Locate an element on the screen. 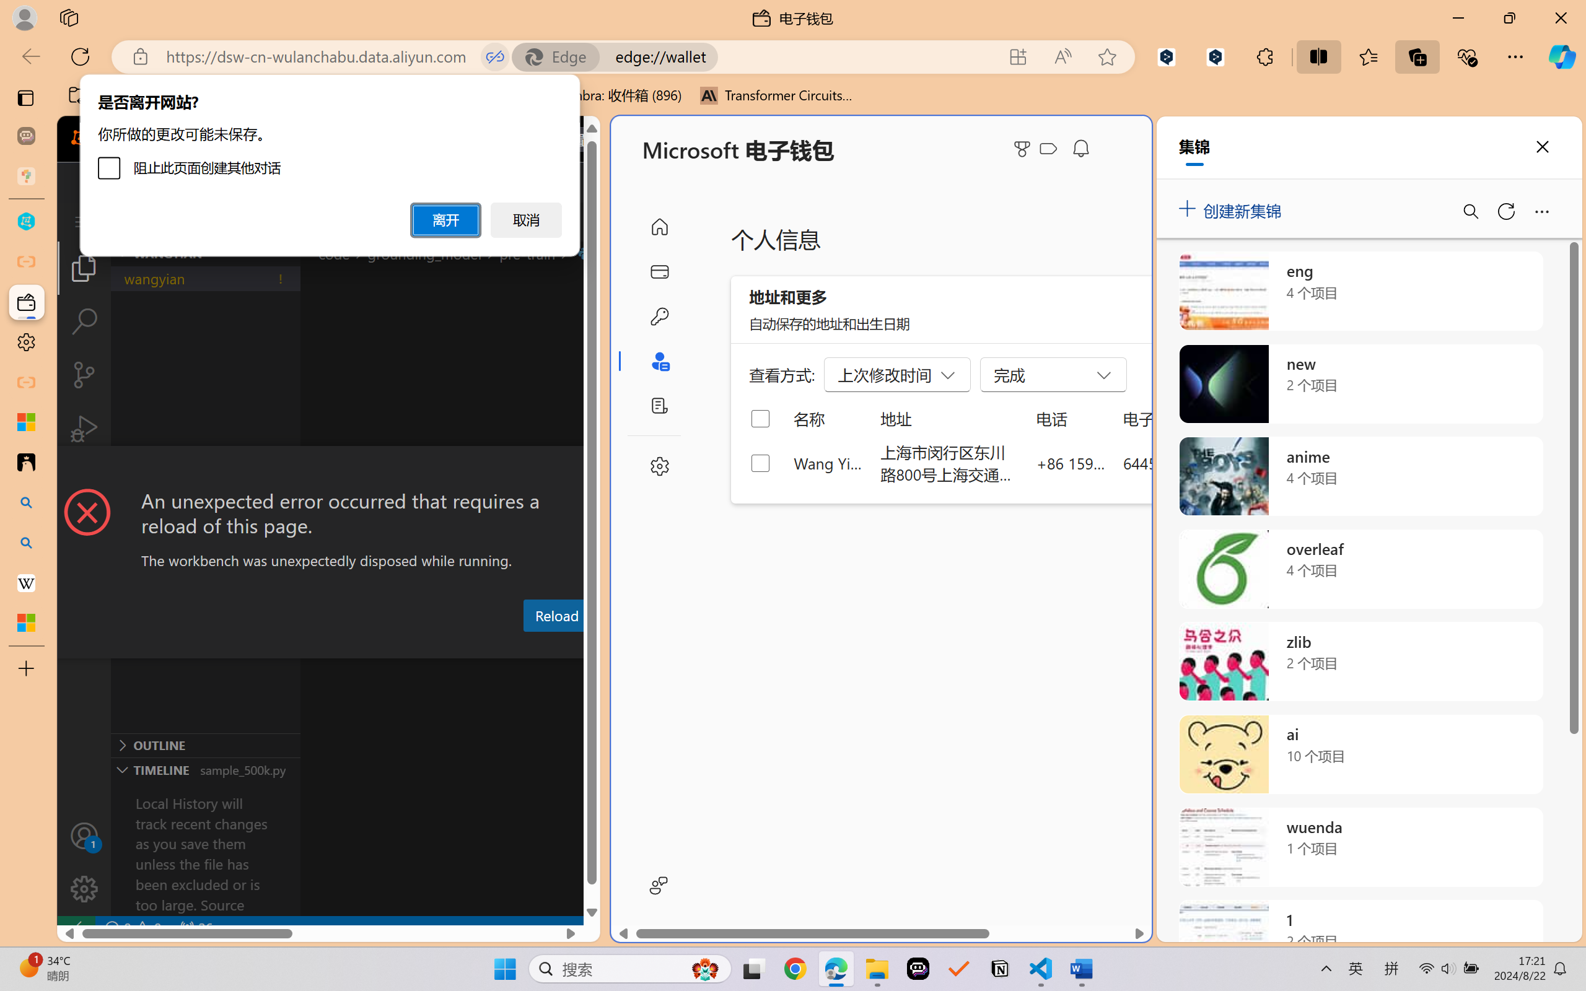 This screenshot has height=991, width=1586. No Problems is located at coordinates (132, 928).